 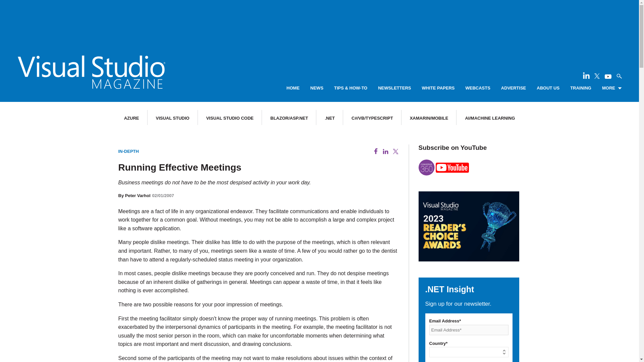 I want to click on AZURE, so click(x=131, y=118).